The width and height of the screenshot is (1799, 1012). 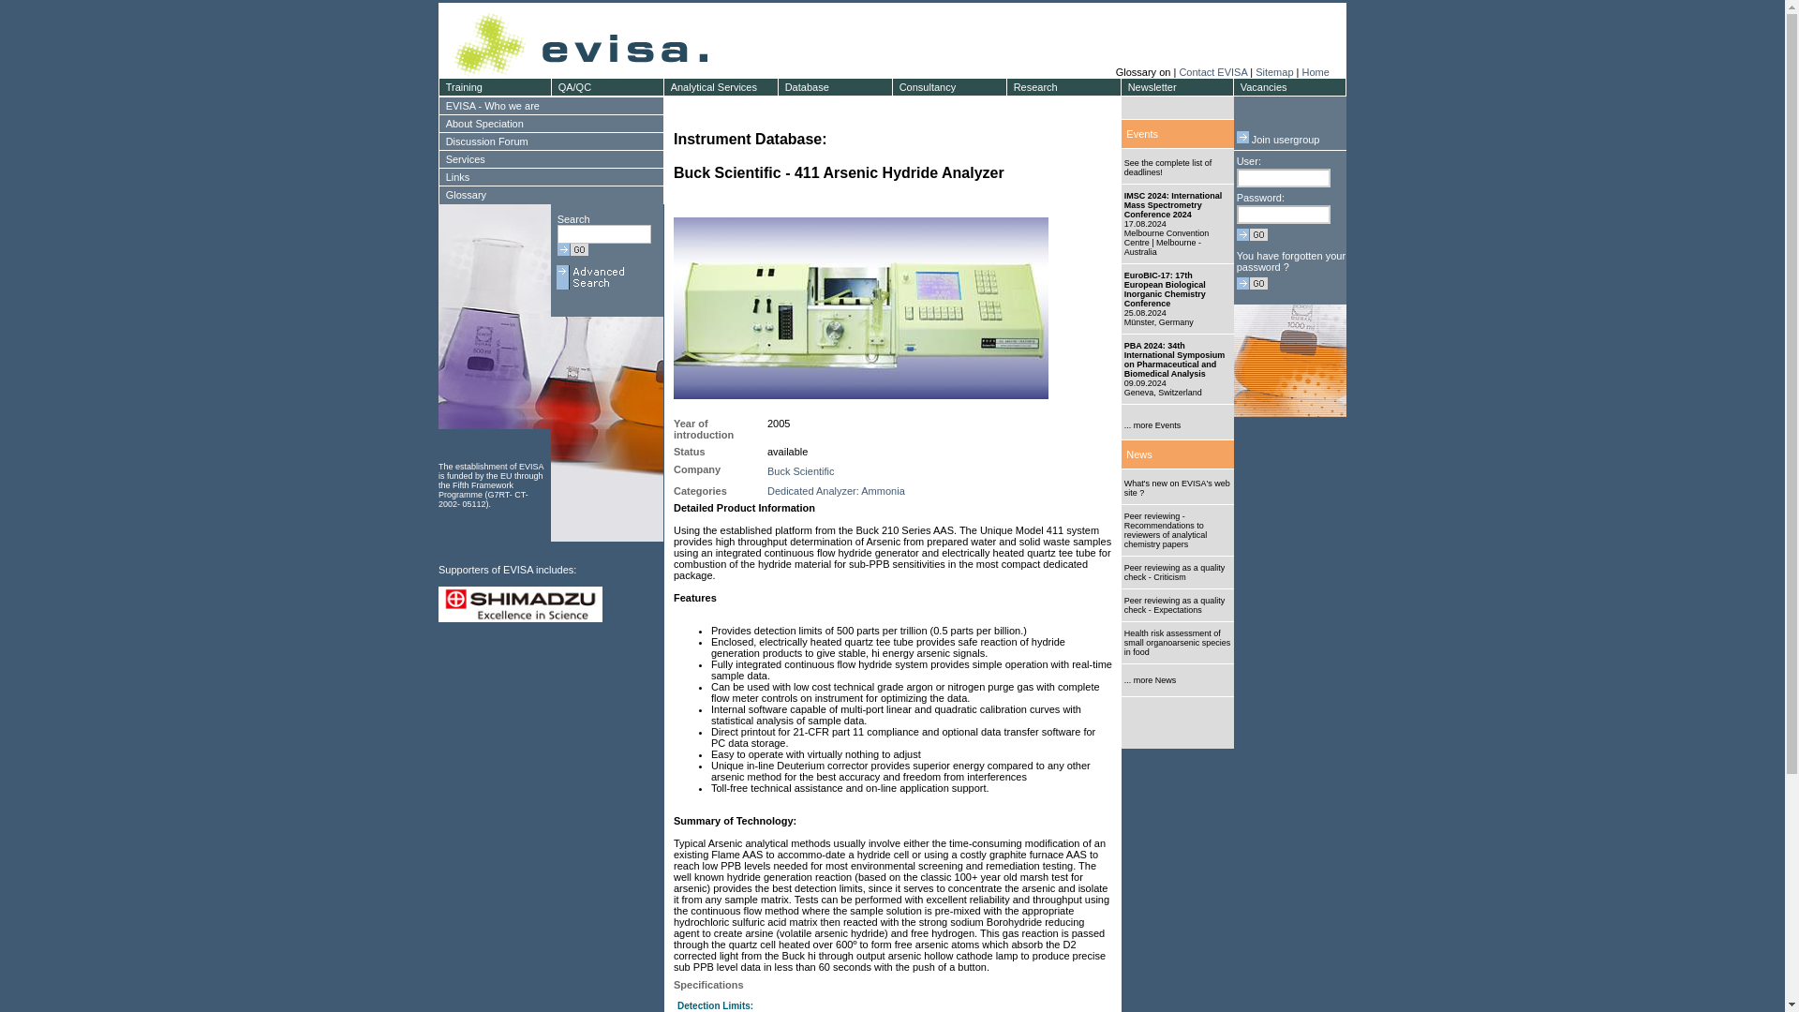 What do you see at coordinates (1145, 72) in the screenshot?
I see `Glossary on` at bounding box center [1145, 72].